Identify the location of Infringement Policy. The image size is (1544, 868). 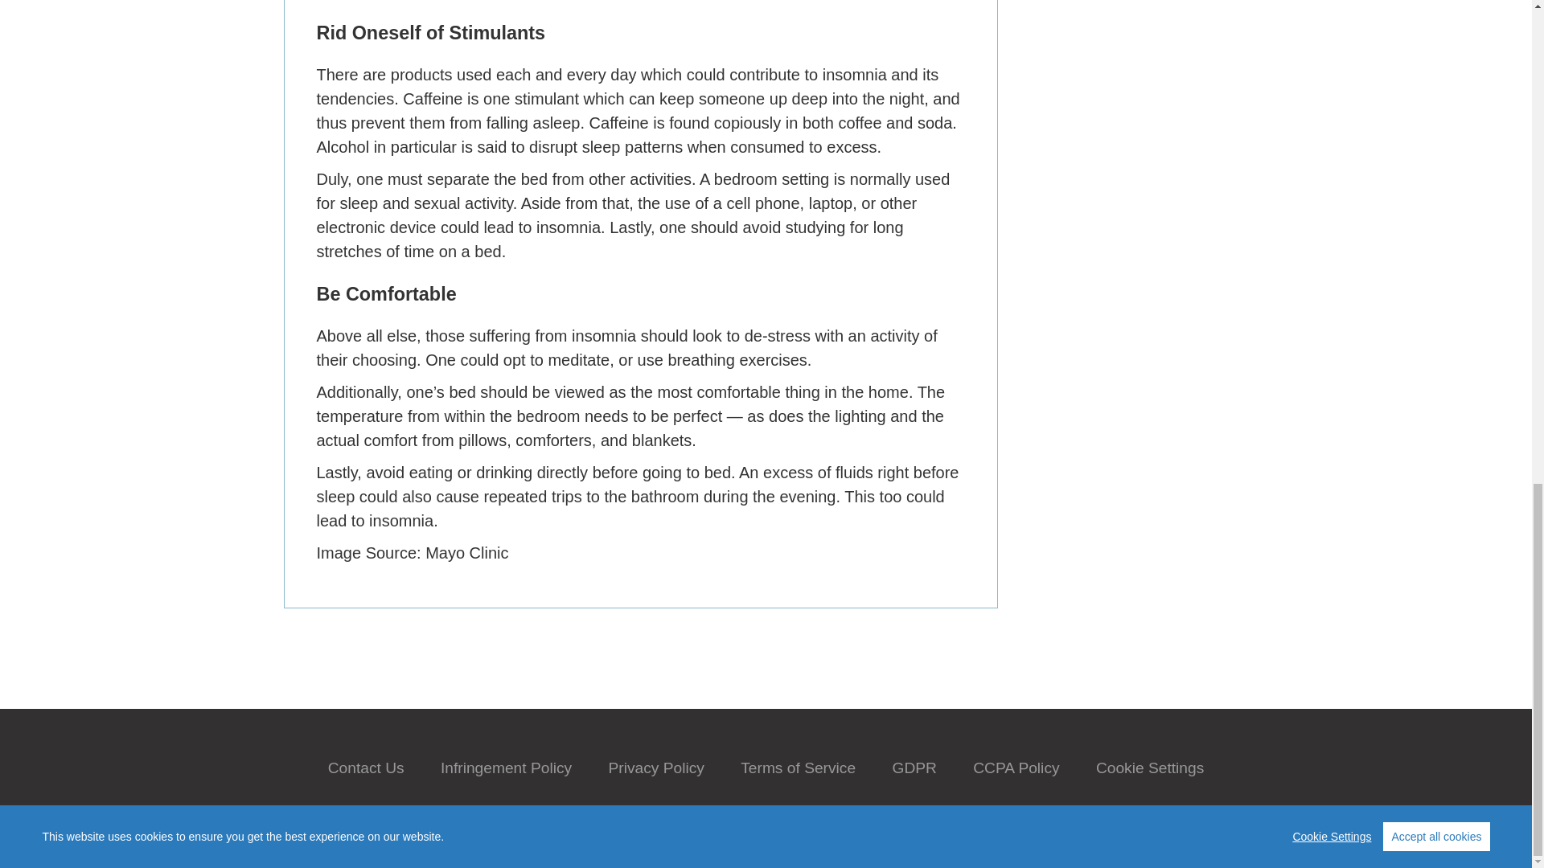
(505, 768).